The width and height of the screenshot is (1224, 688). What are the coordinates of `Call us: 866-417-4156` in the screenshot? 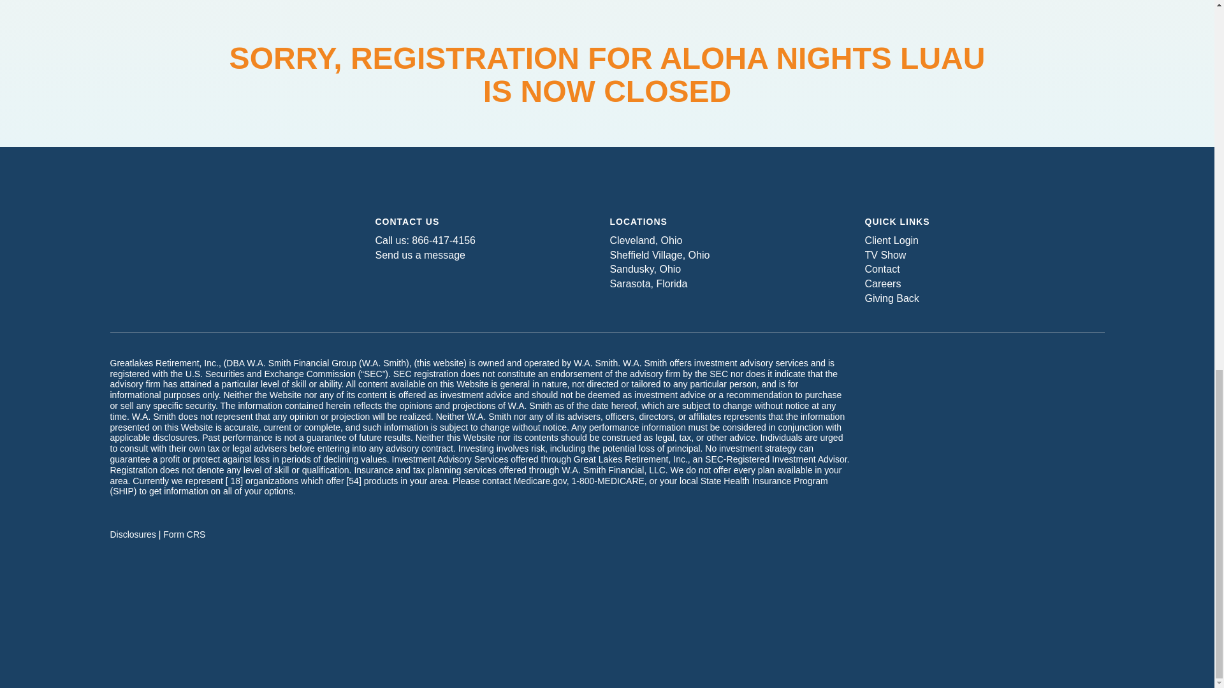 It's located at (425, 240).